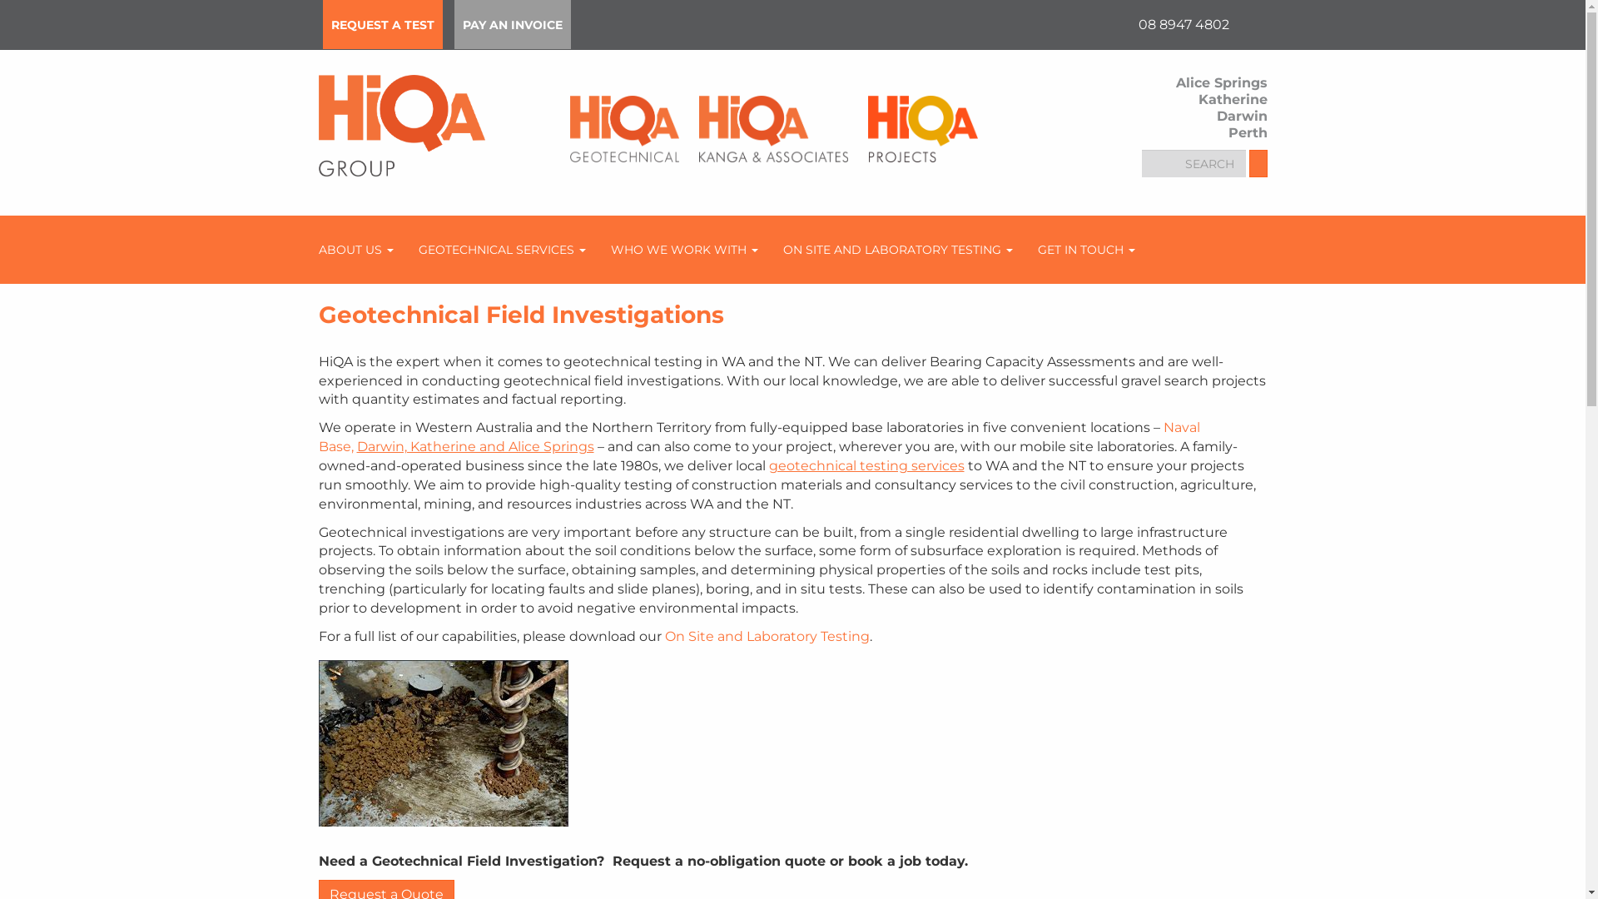 The height and width of the screenshot is (899, 1598). Describe the element at coordinates (383, 25) in the screenshot. I see `REQUEST A TEST` at that location.